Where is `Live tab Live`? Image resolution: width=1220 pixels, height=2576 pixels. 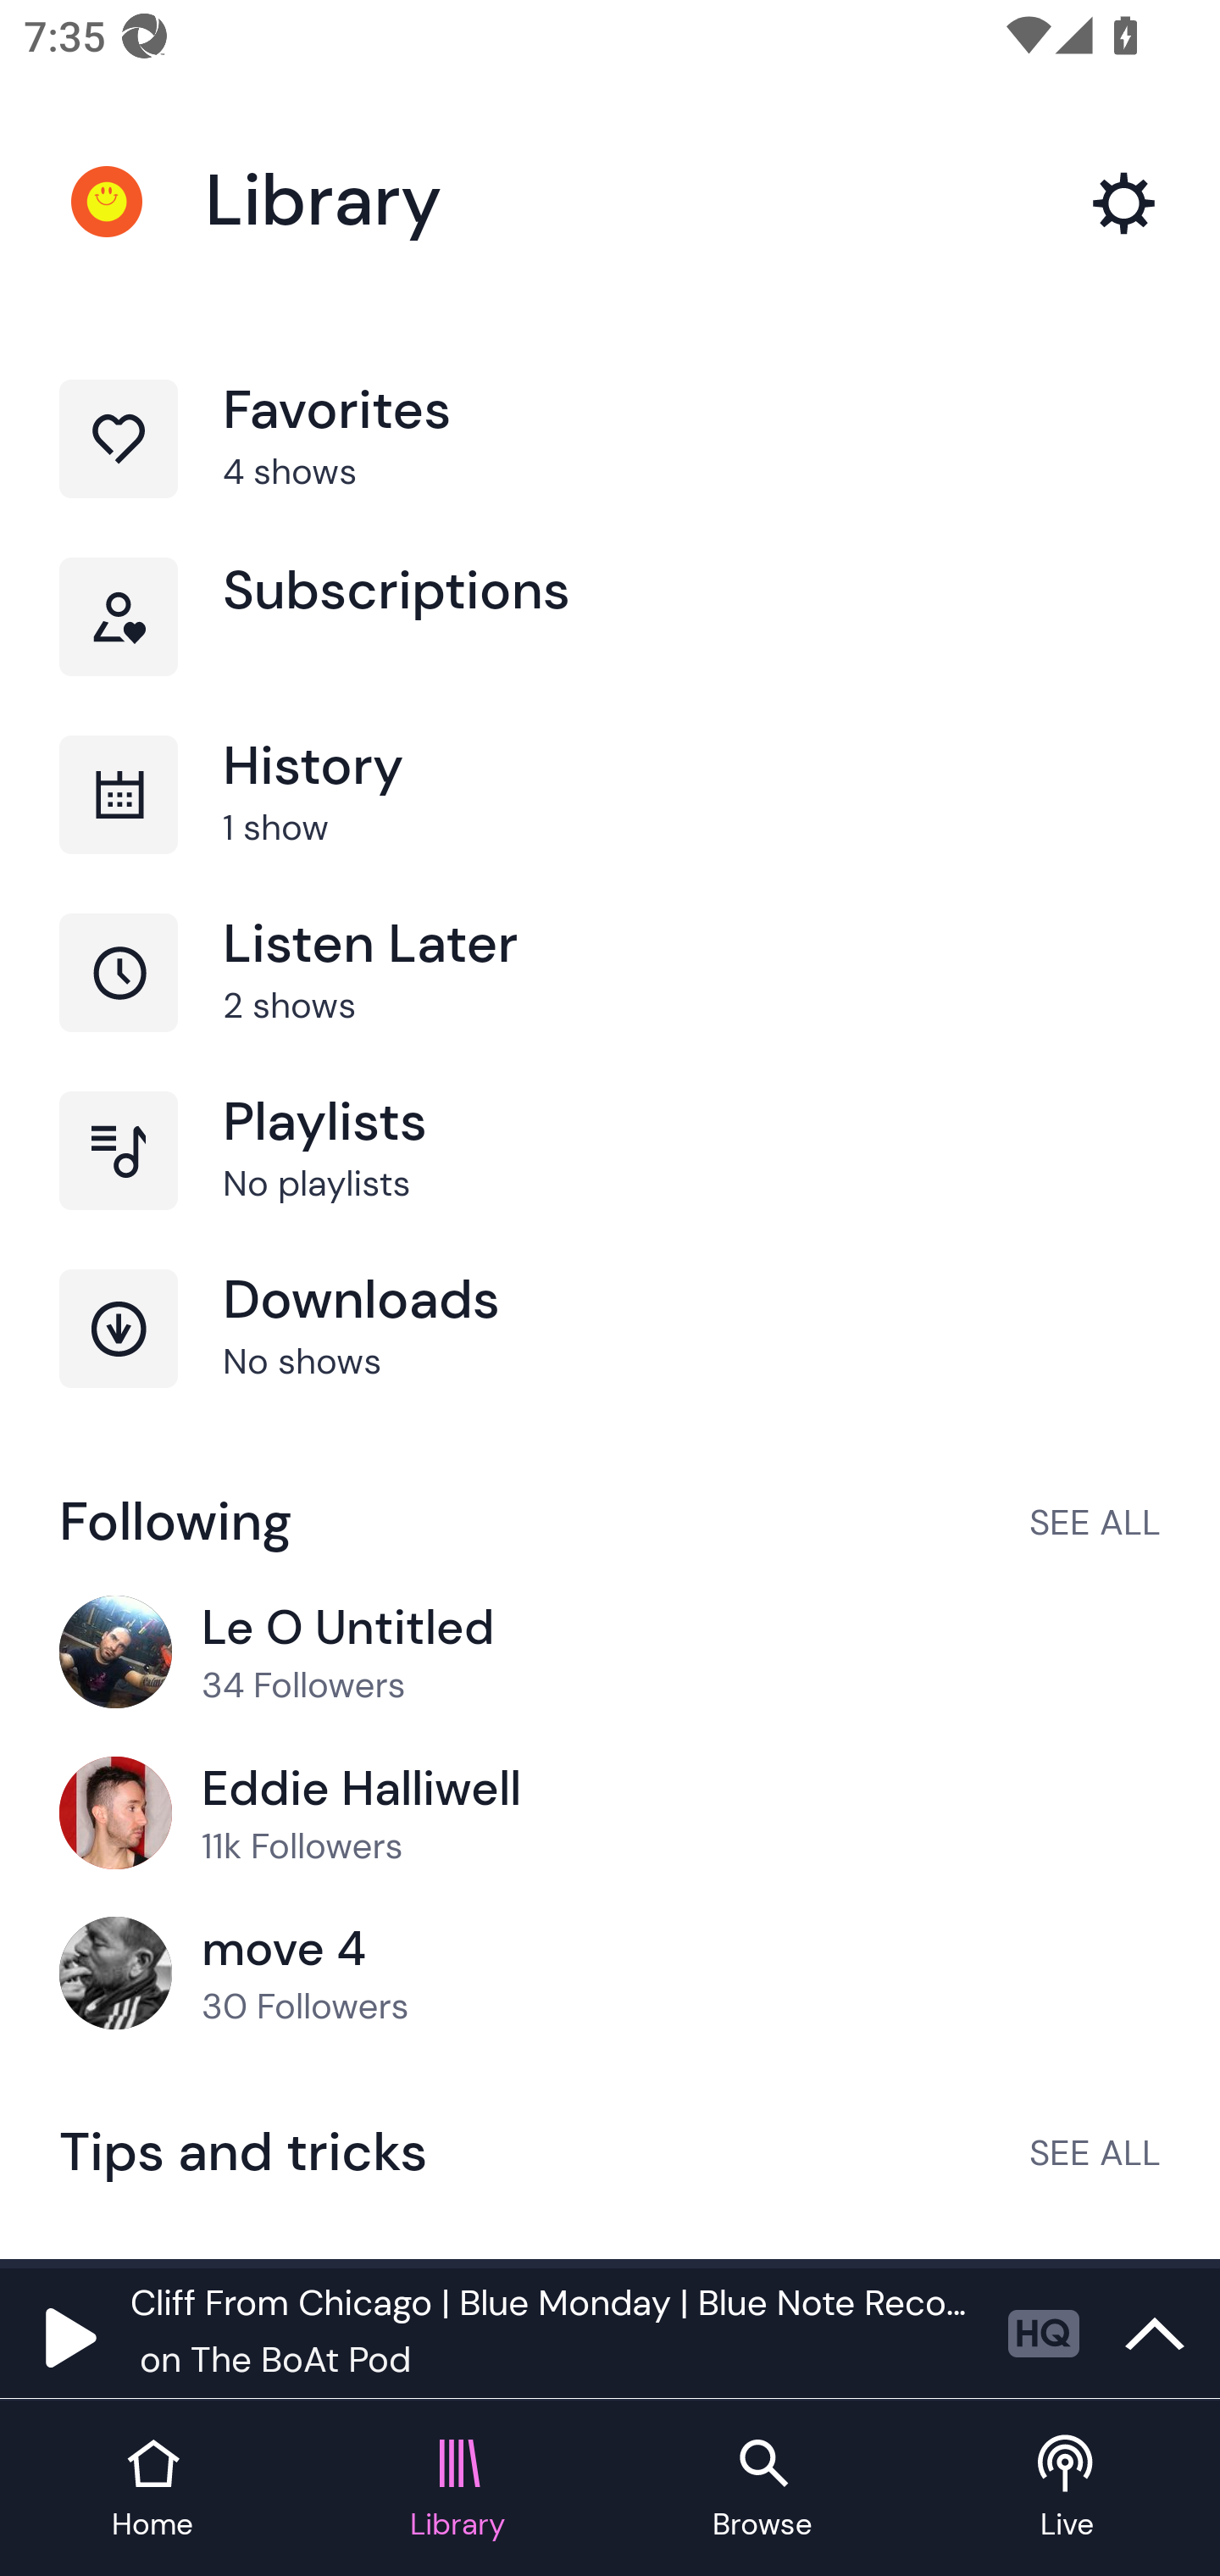
Live tab Live is located at coordinates (1067, 2490).